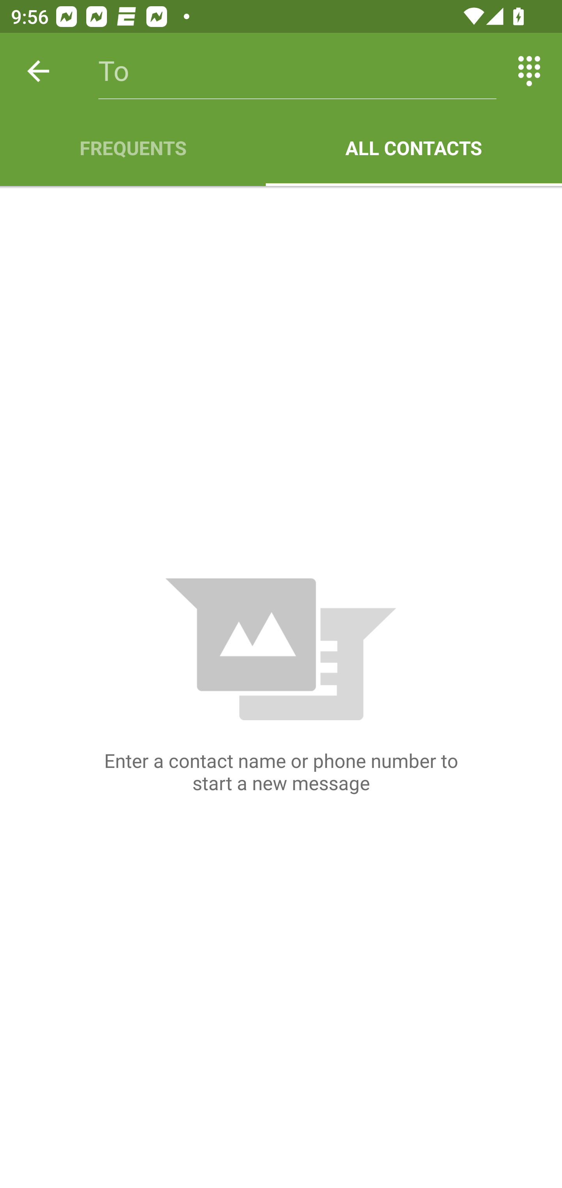 The width and height of the screenshot is (562, 1188). Describe the element at coordinates (38, 71) in the screenshot. I see `Back` at that location.